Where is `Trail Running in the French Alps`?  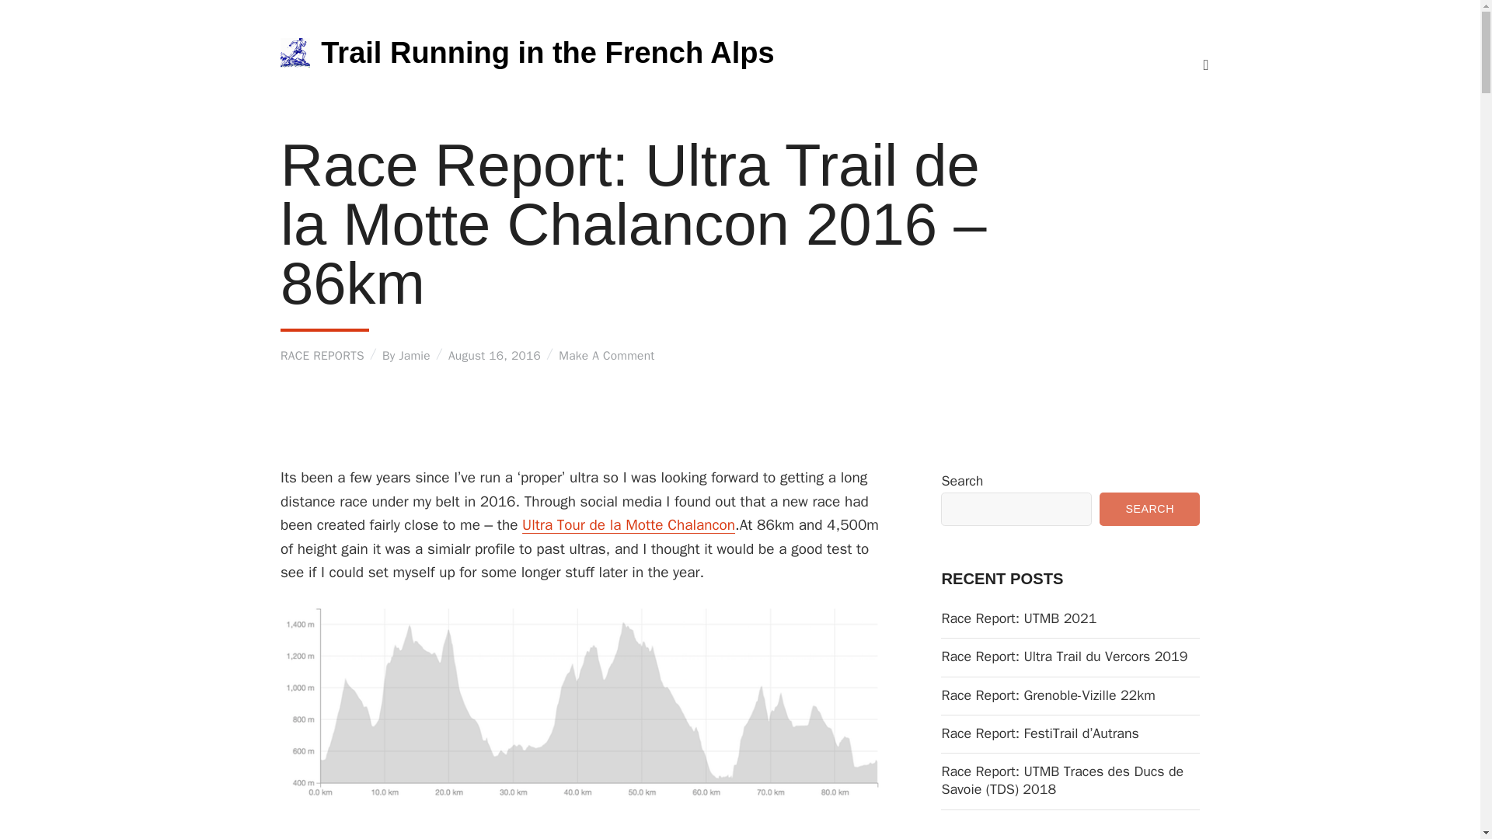 Trail Running in the French Alps is located at coordinates (547, 53).